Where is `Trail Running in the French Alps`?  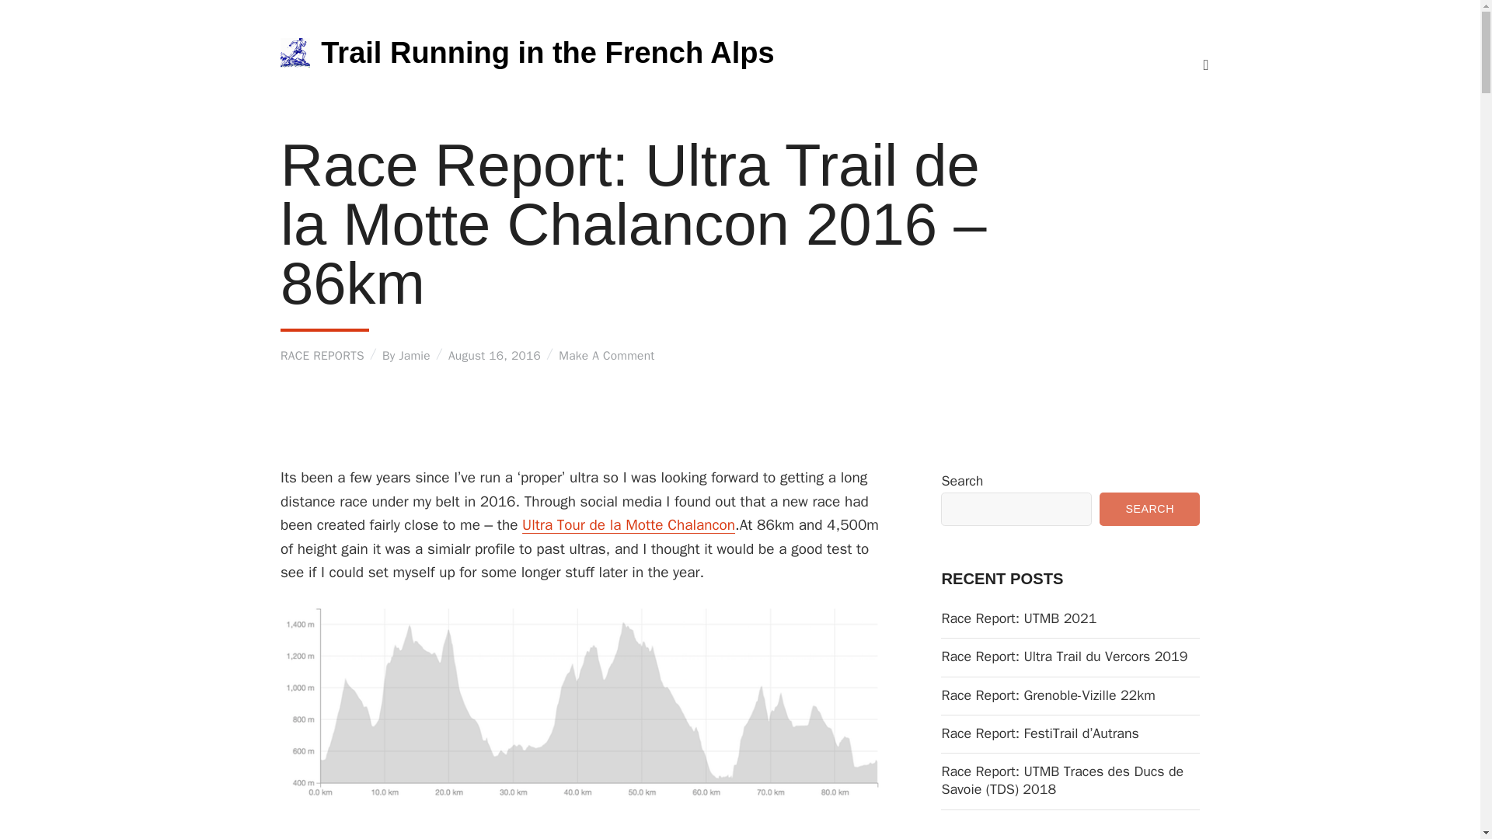 Trail Running in the French Alps is located at coordinates (547, 53).